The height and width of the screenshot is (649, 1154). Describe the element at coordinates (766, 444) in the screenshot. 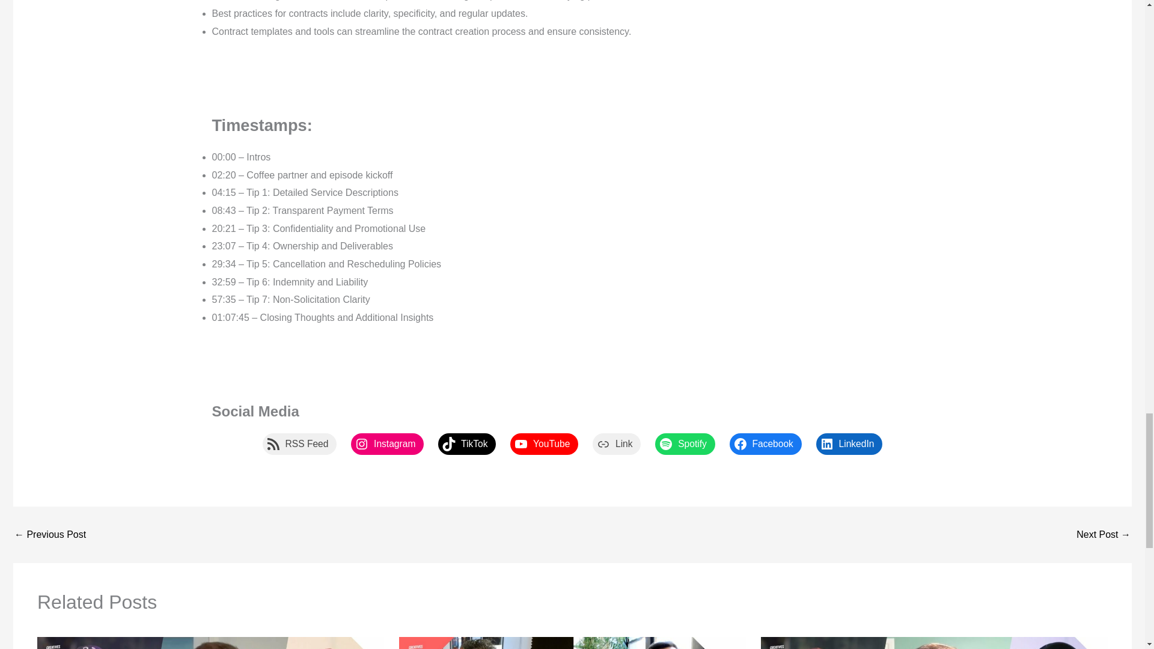

I see `Facebook` at that location.